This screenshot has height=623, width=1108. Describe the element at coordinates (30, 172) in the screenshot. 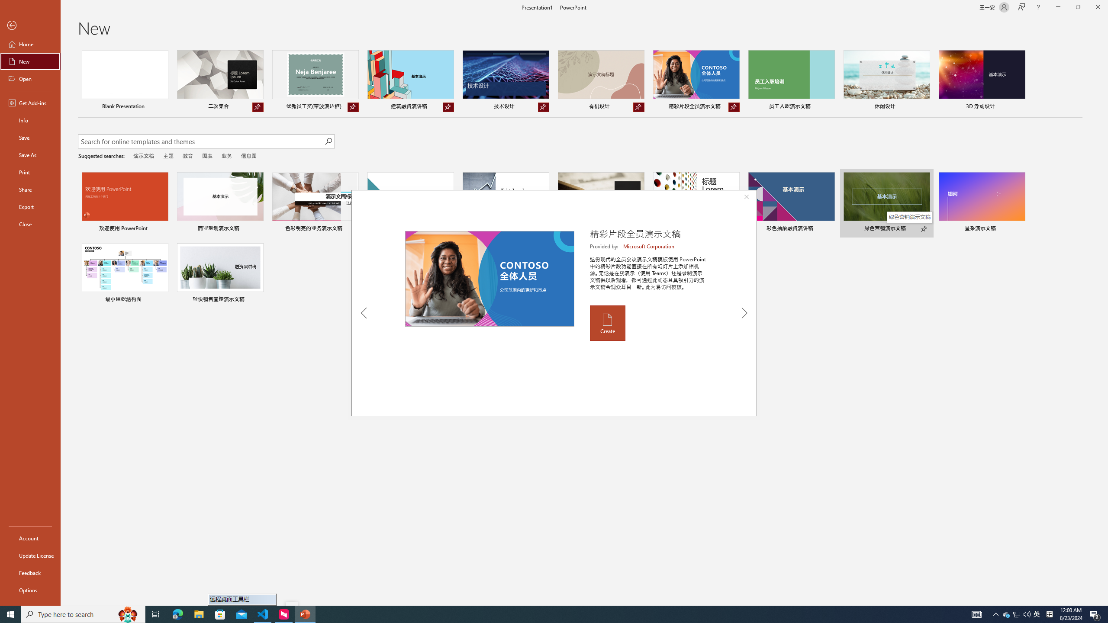

I see `Print` at that location.